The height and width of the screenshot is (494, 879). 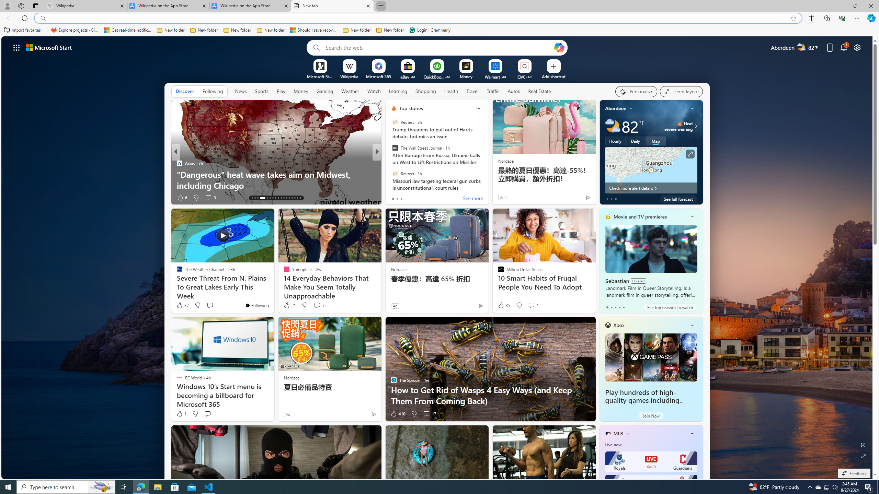 What do you see at coordinates (503, 305) in the screenshot?
I see `35 Like` at bounding box center [503, 305].